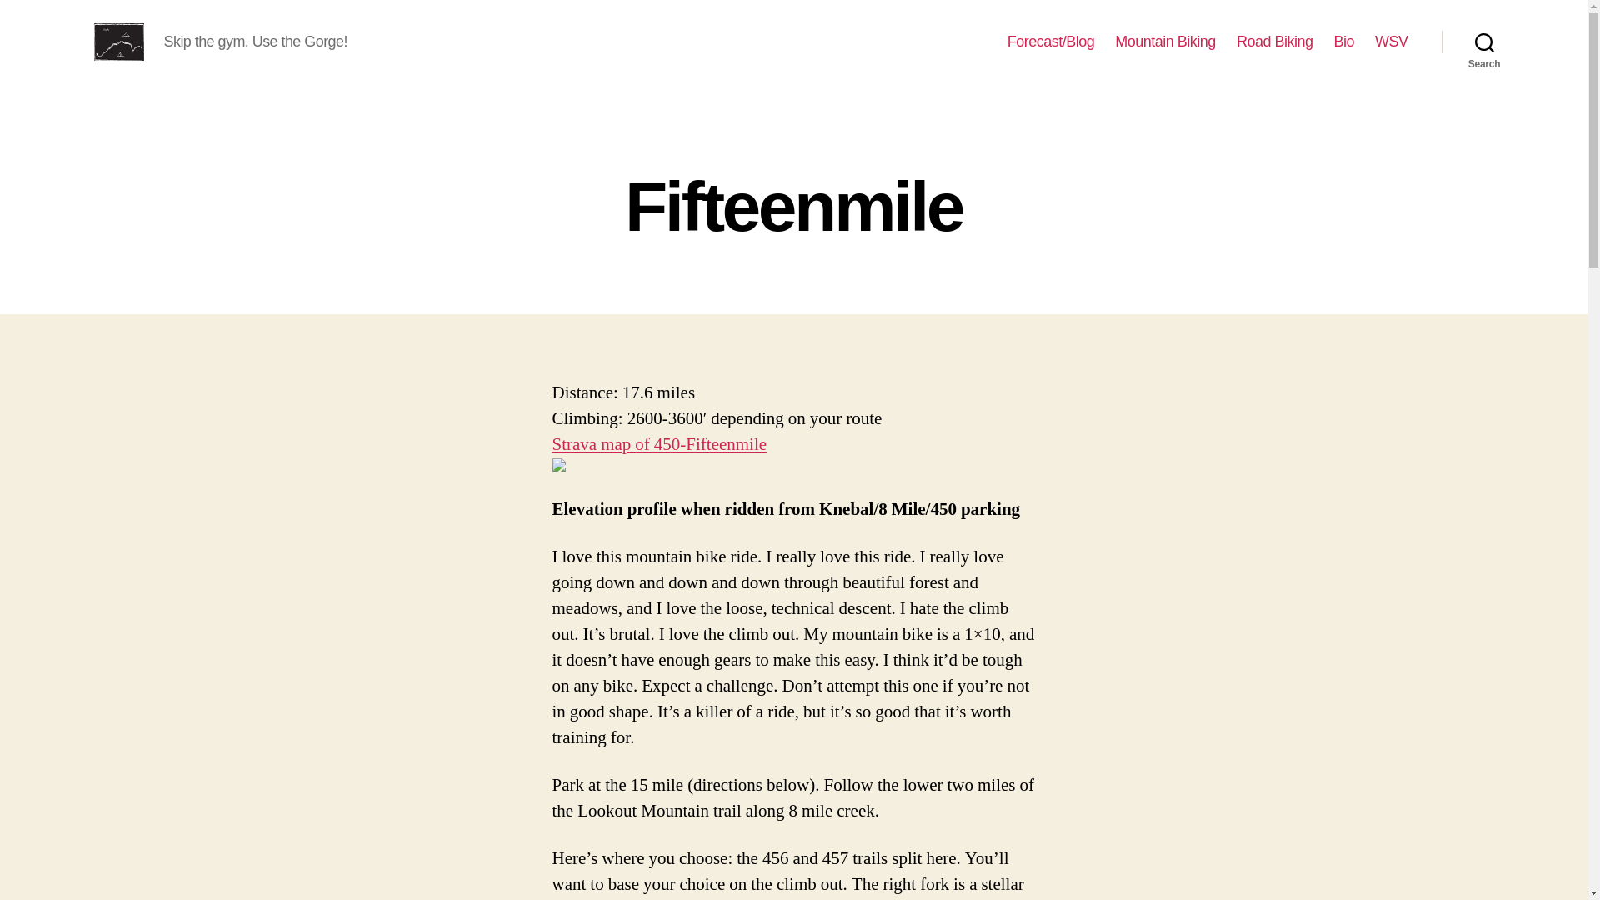 The image size is (1600, 900). What do you see at coordinates (1343, 42) in the screenshot?
I see `More about Temira, your forecaster` at bounding box center [1343, 42].